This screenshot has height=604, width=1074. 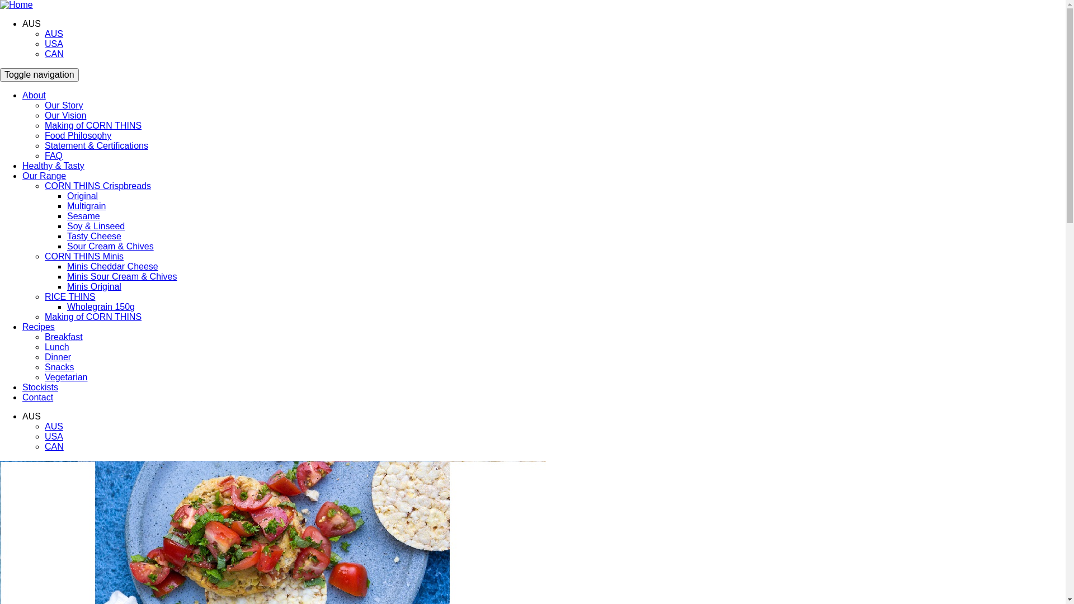 What do you see at coordinates (111, 246) in the screenshot?
I see `Sour Cream & Chives` at bounding box center [111, 246].